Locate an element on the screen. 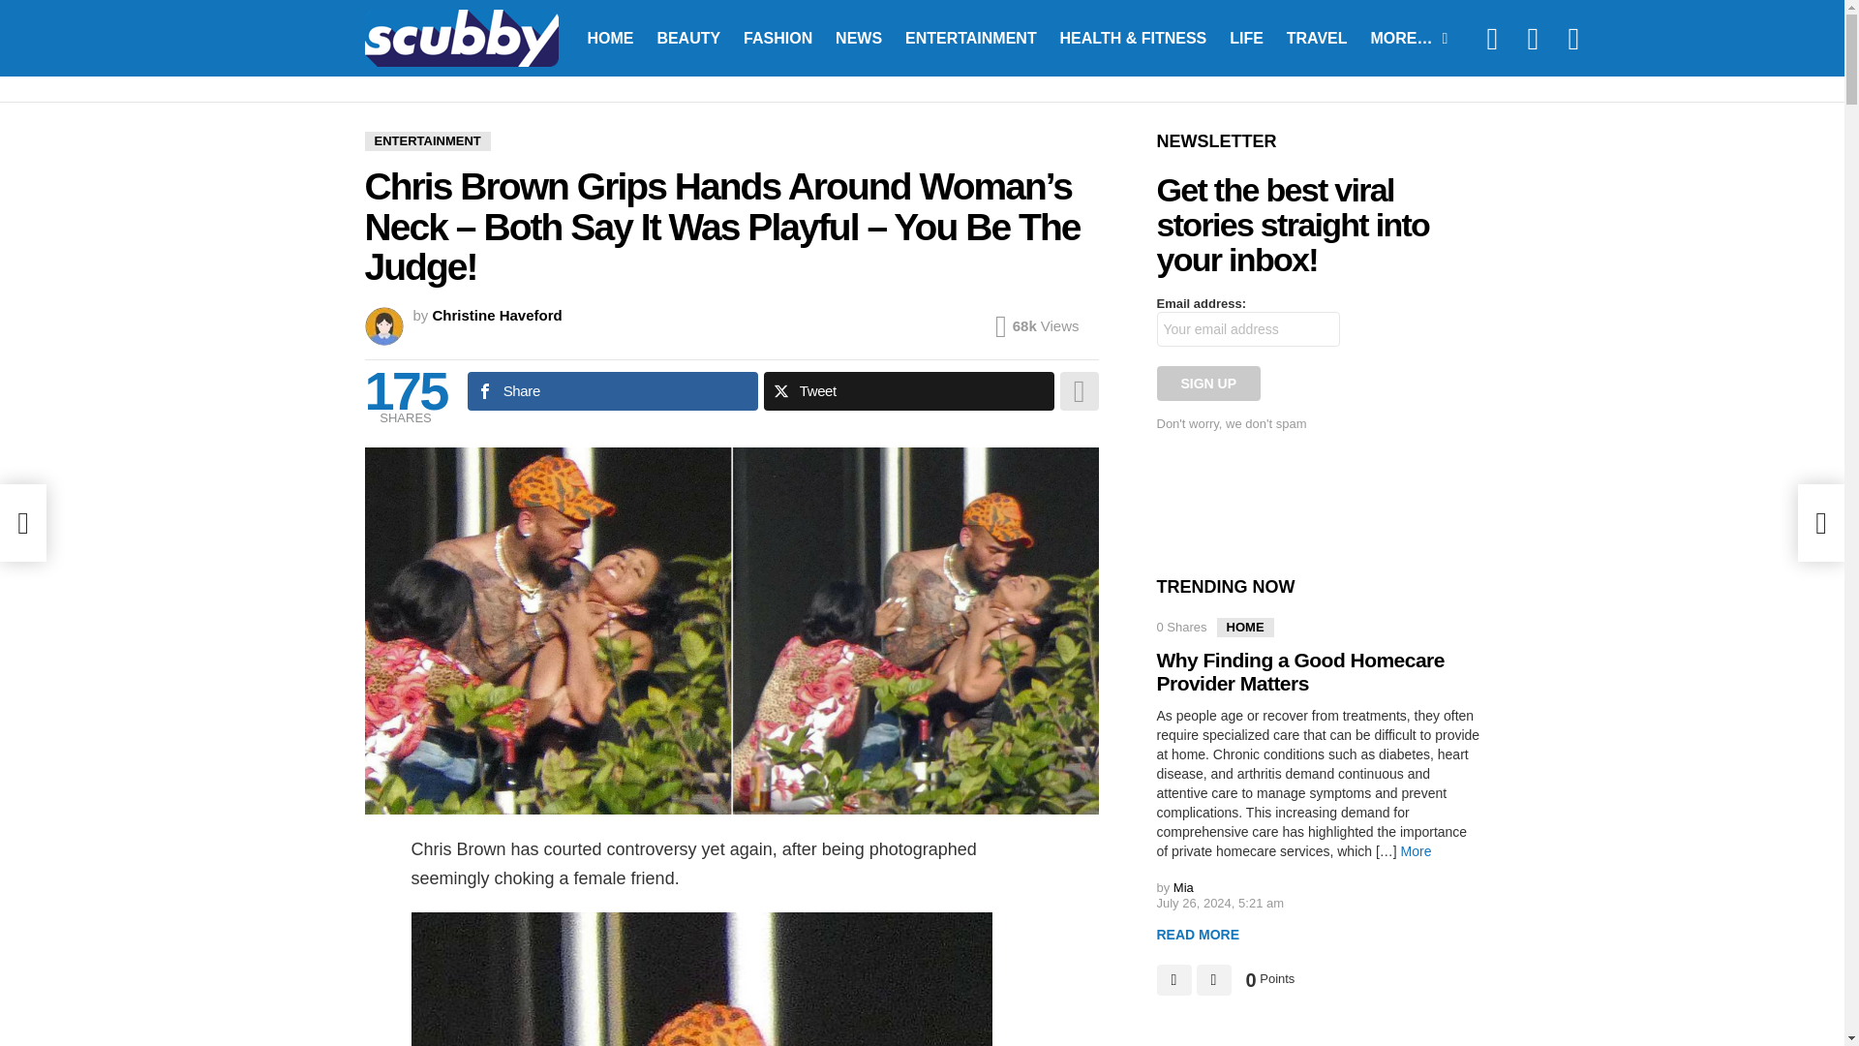  Share is located at coordinates (613, 391).